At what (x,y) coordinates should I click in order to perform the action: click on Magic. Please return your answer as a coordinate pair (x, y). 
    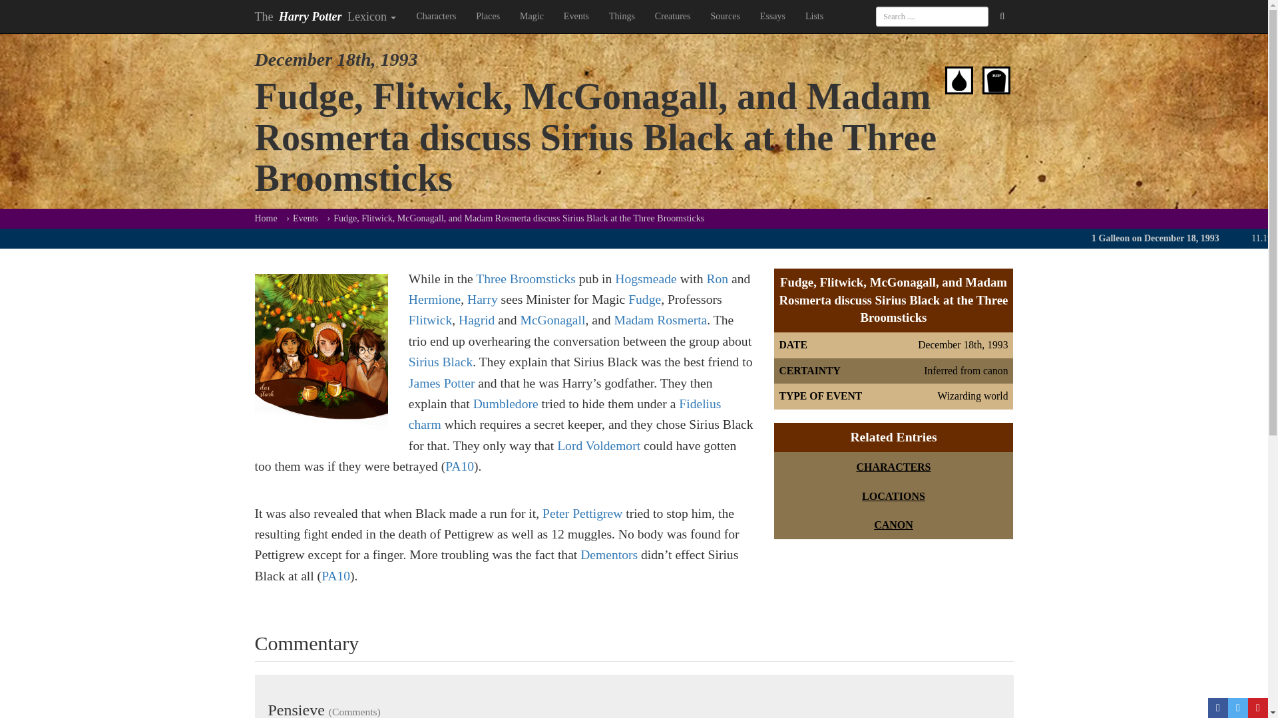
    Looking at the image, I should click on (531, 16).